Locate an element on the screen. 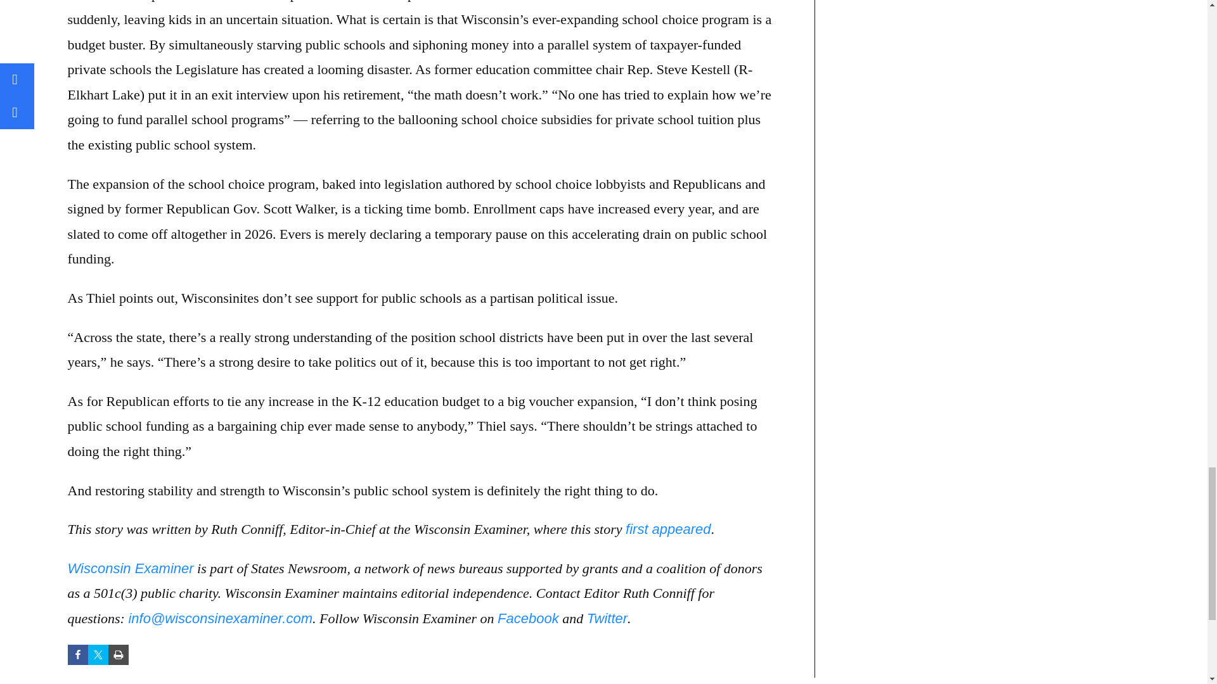  first appeared is located at coordinates (668, 528).